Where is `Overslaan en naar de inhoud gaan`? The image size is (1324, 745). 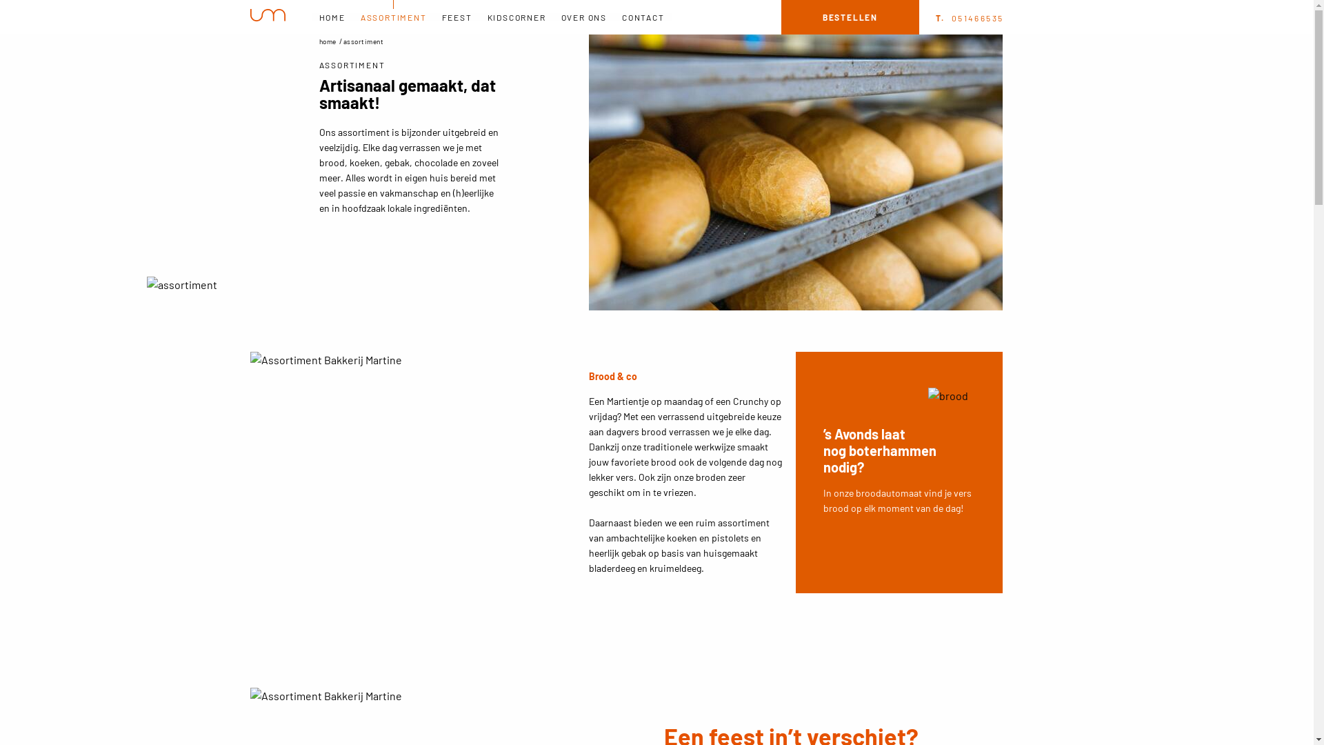 Overslaan en naar de inhoud gaan is located at coordinates (0, 0).